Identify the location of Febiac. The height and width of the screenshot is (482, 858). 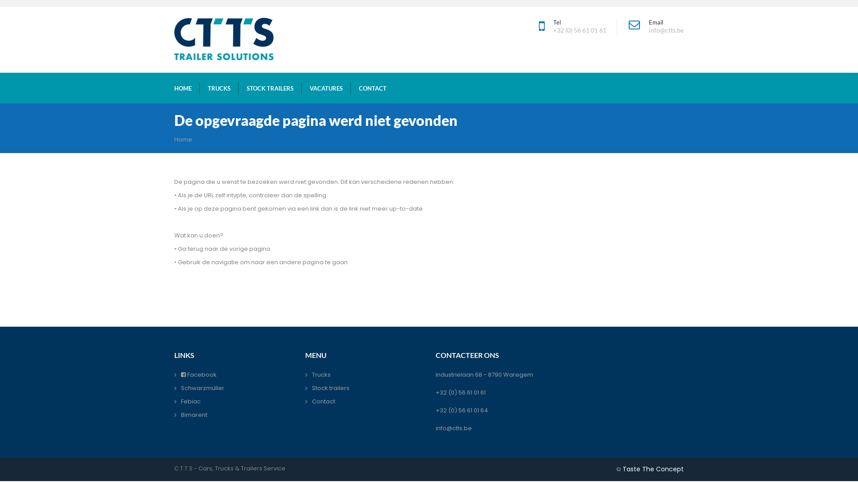
(191, 402).